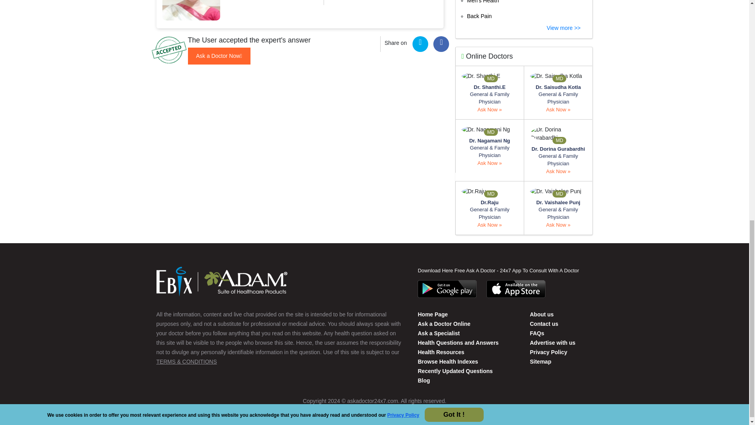 This screenshot has height=425, width=755. Describe the element at coordinates (433, 314) in the screenshot. I see `Home Page` at that location.